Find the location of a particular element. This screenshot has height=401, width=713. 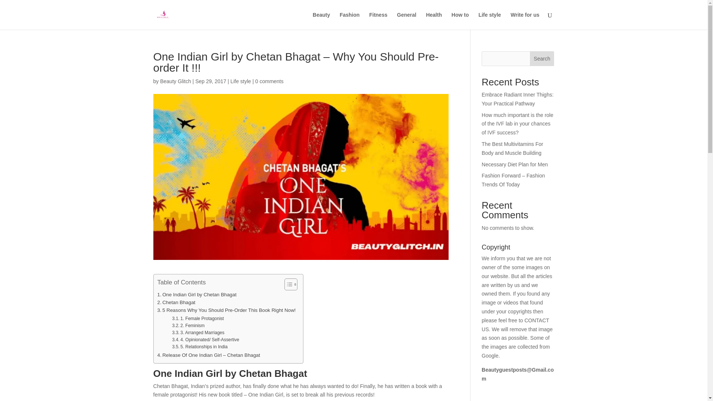

Chetan Bhagat is located at coordinates (176, 302).